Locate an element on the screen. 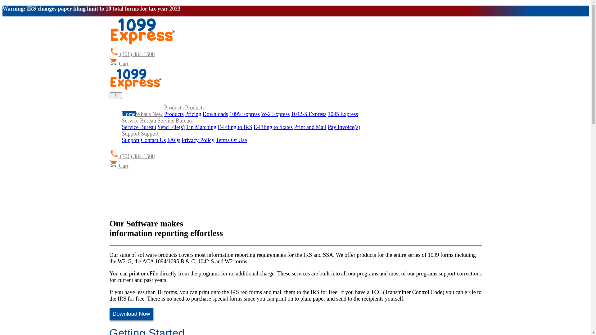 The height and width of the screenshot is (335, 596). 1099 Express is located at coordinates (245, 114).